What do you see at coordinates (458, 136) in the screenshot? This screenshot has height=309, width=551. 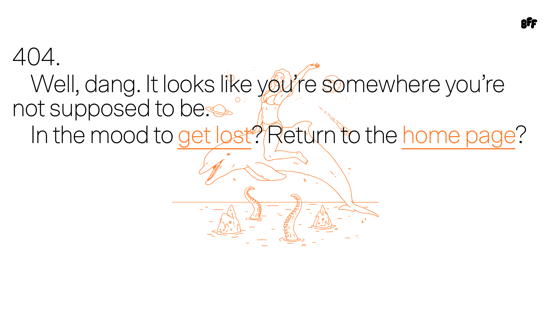 I see `home page` at bounding box center [458, 136].